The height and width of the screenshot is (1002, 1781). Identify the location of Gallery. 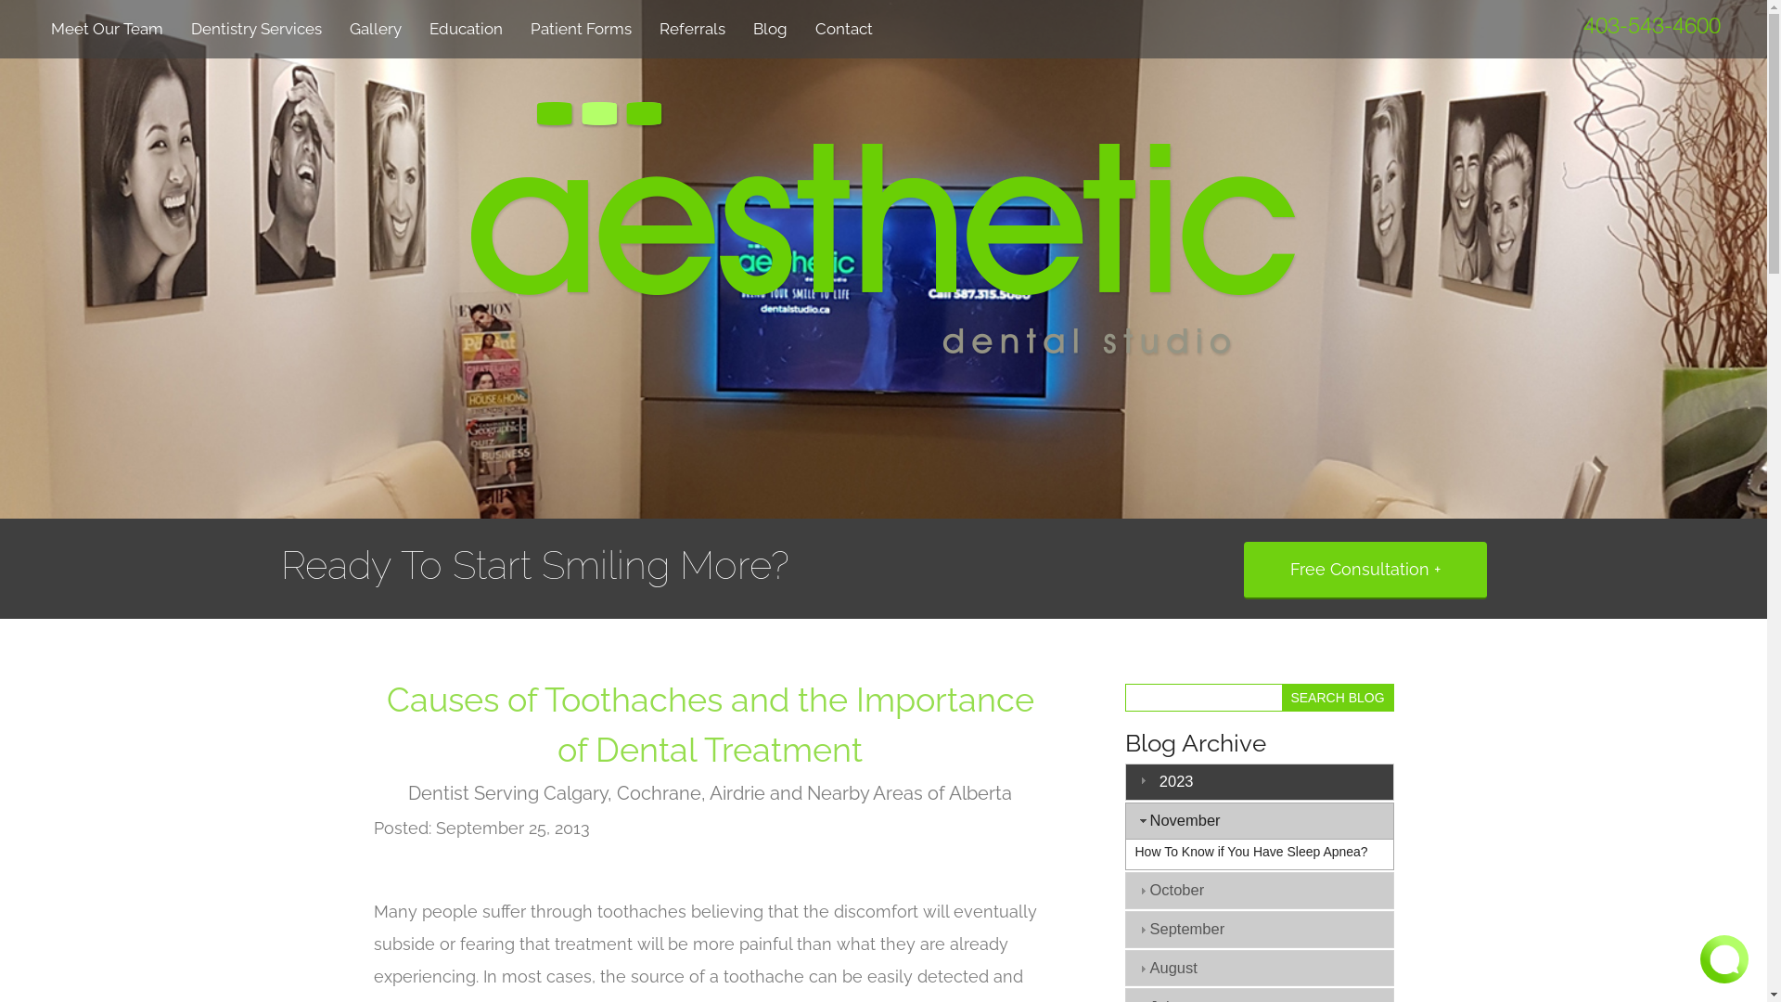
(376, 27).